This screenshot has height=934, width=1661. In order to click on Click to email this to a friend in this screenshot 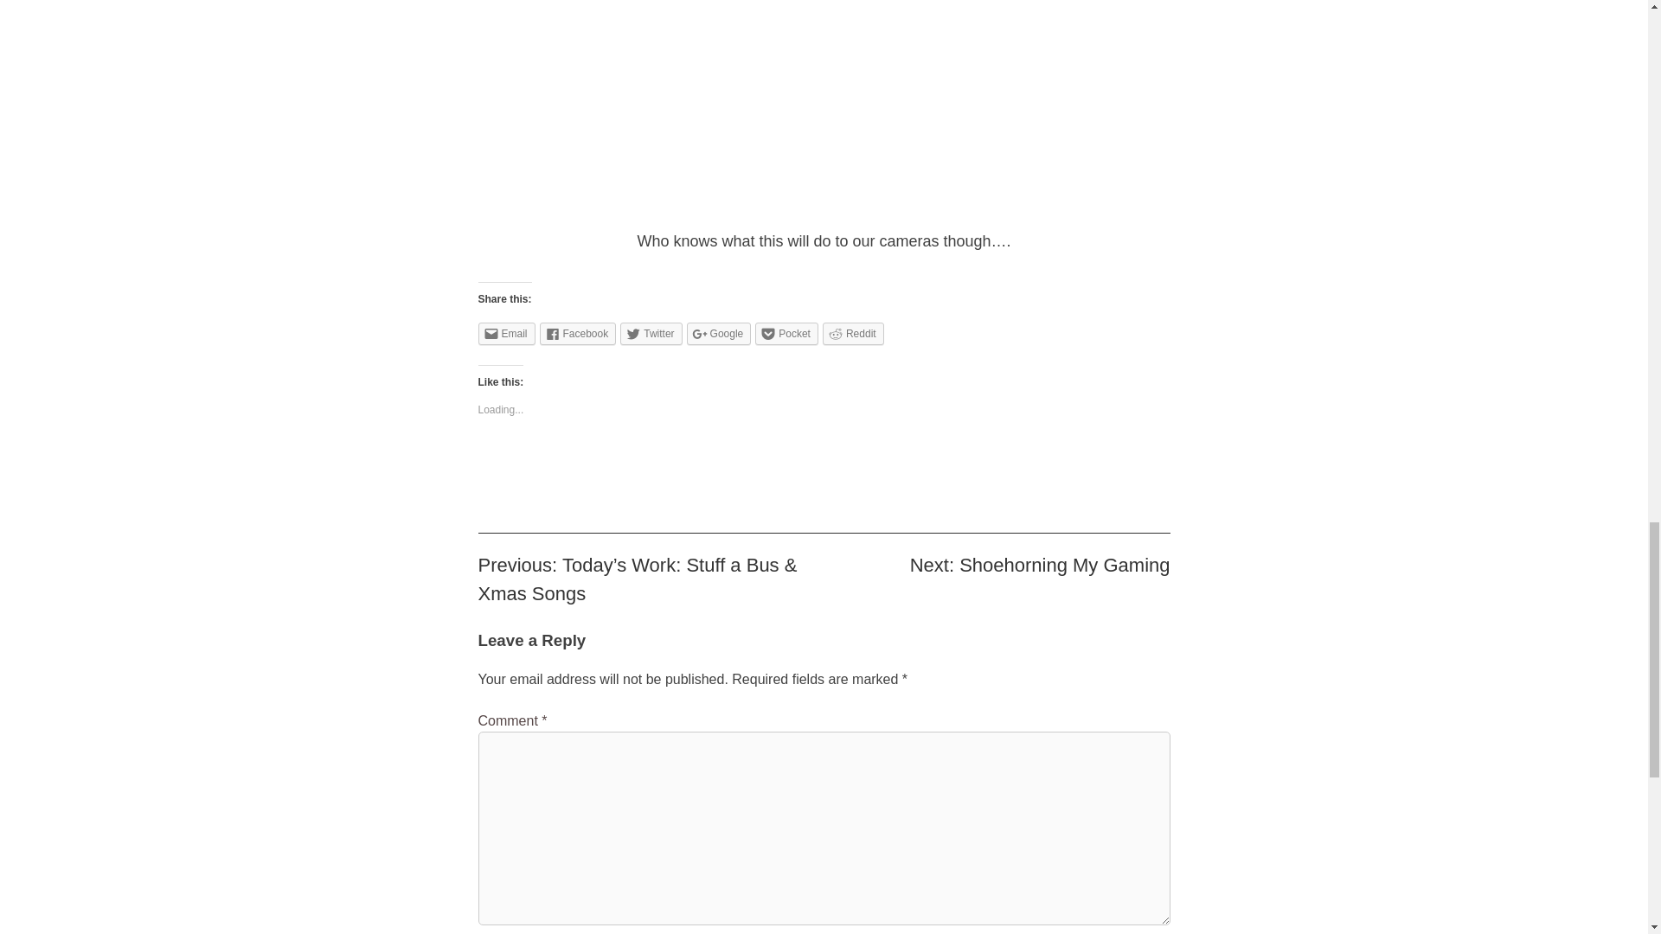, I will do `click(506, 333)`.